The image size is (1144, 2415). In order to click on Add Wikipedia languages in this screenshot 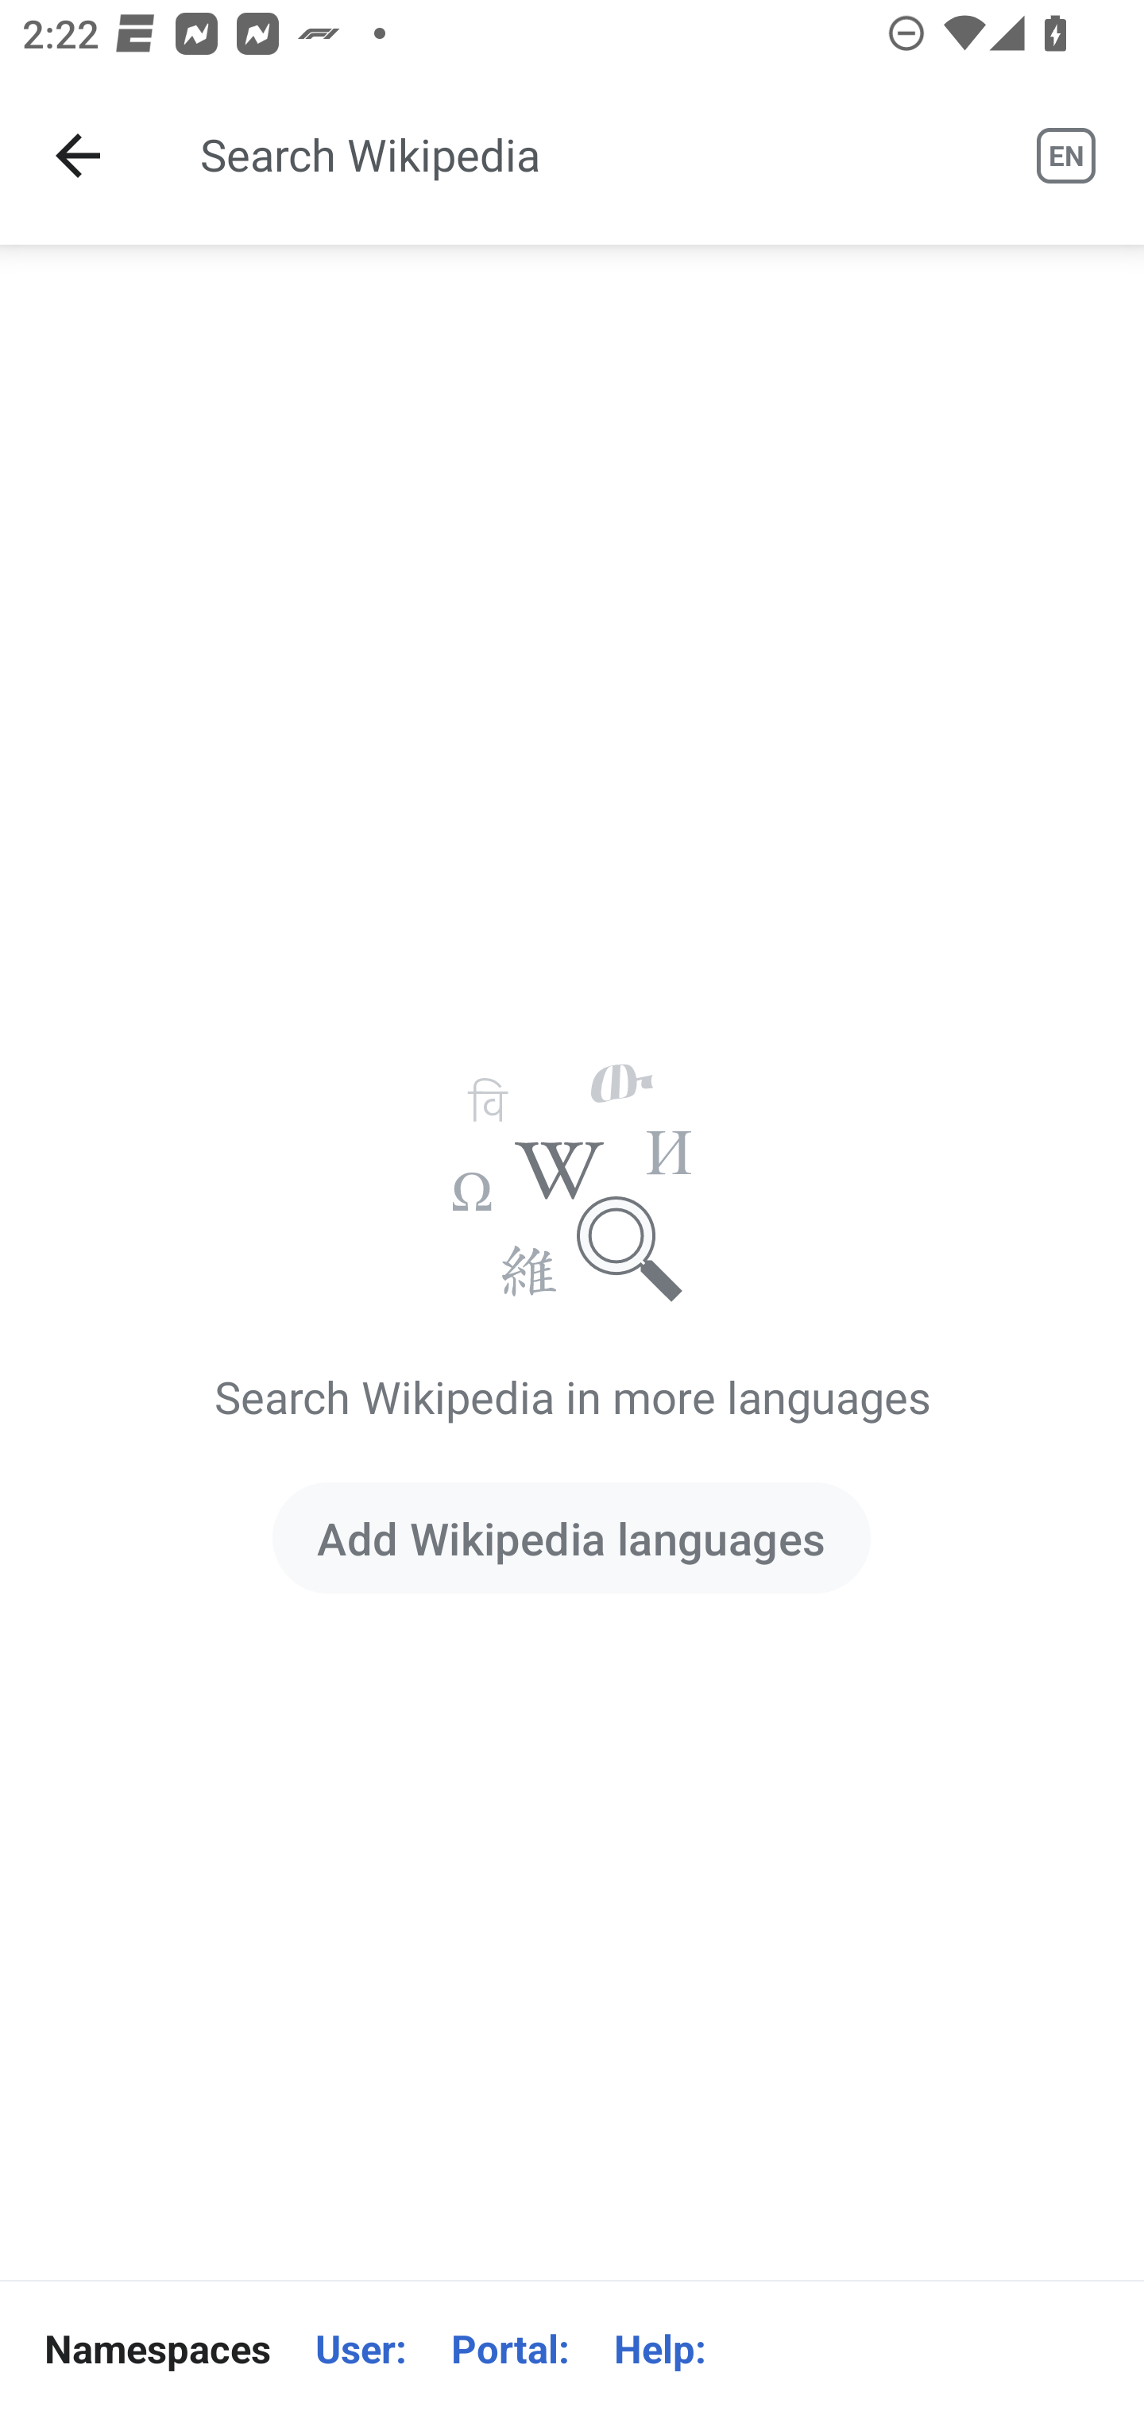, I will do `click(570, 1536)`.